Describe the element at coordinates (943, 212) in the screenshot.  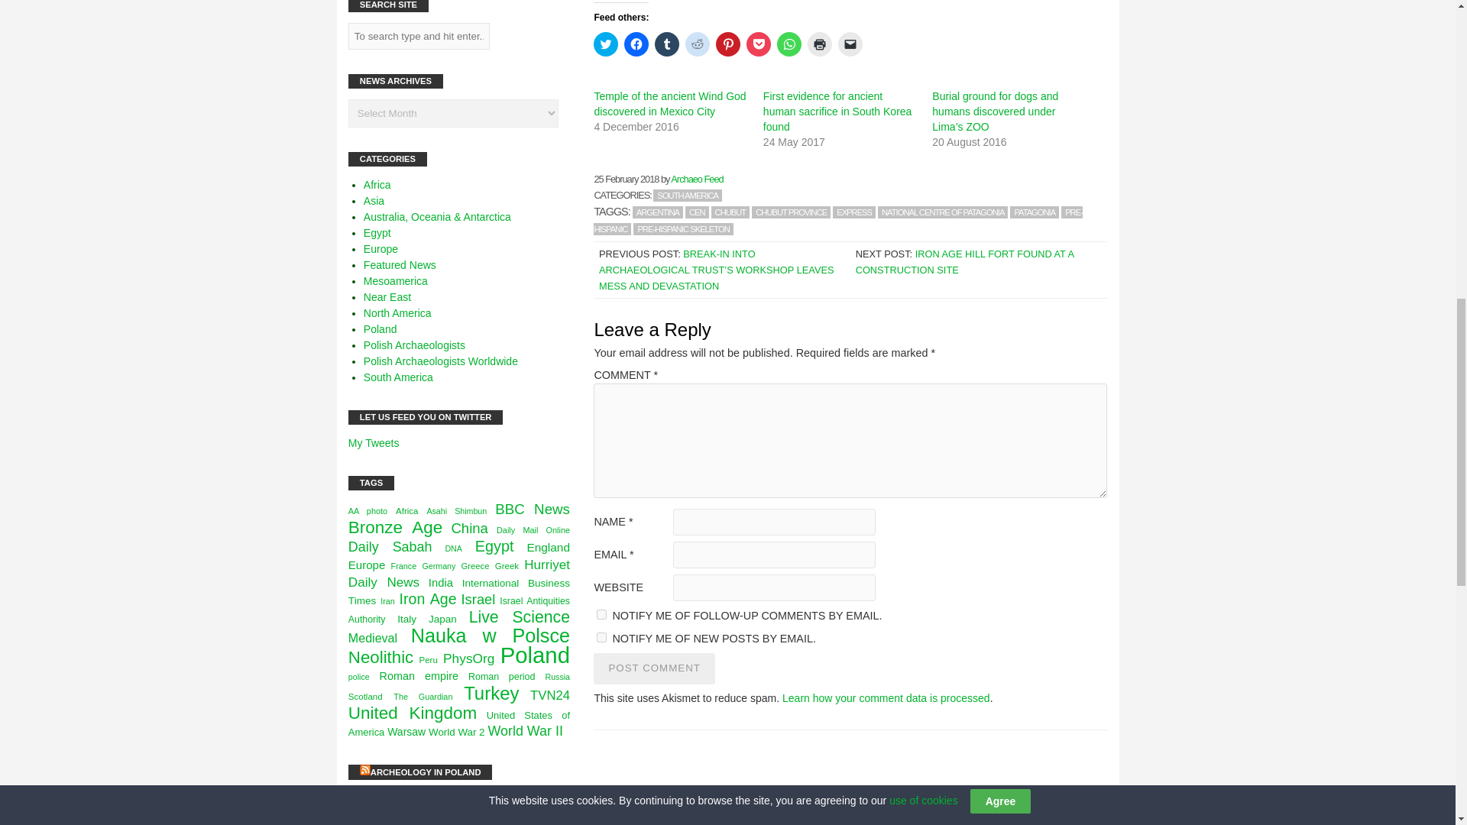
I see `NATIONAL CENTRE OF PATAGONIA` at that location.